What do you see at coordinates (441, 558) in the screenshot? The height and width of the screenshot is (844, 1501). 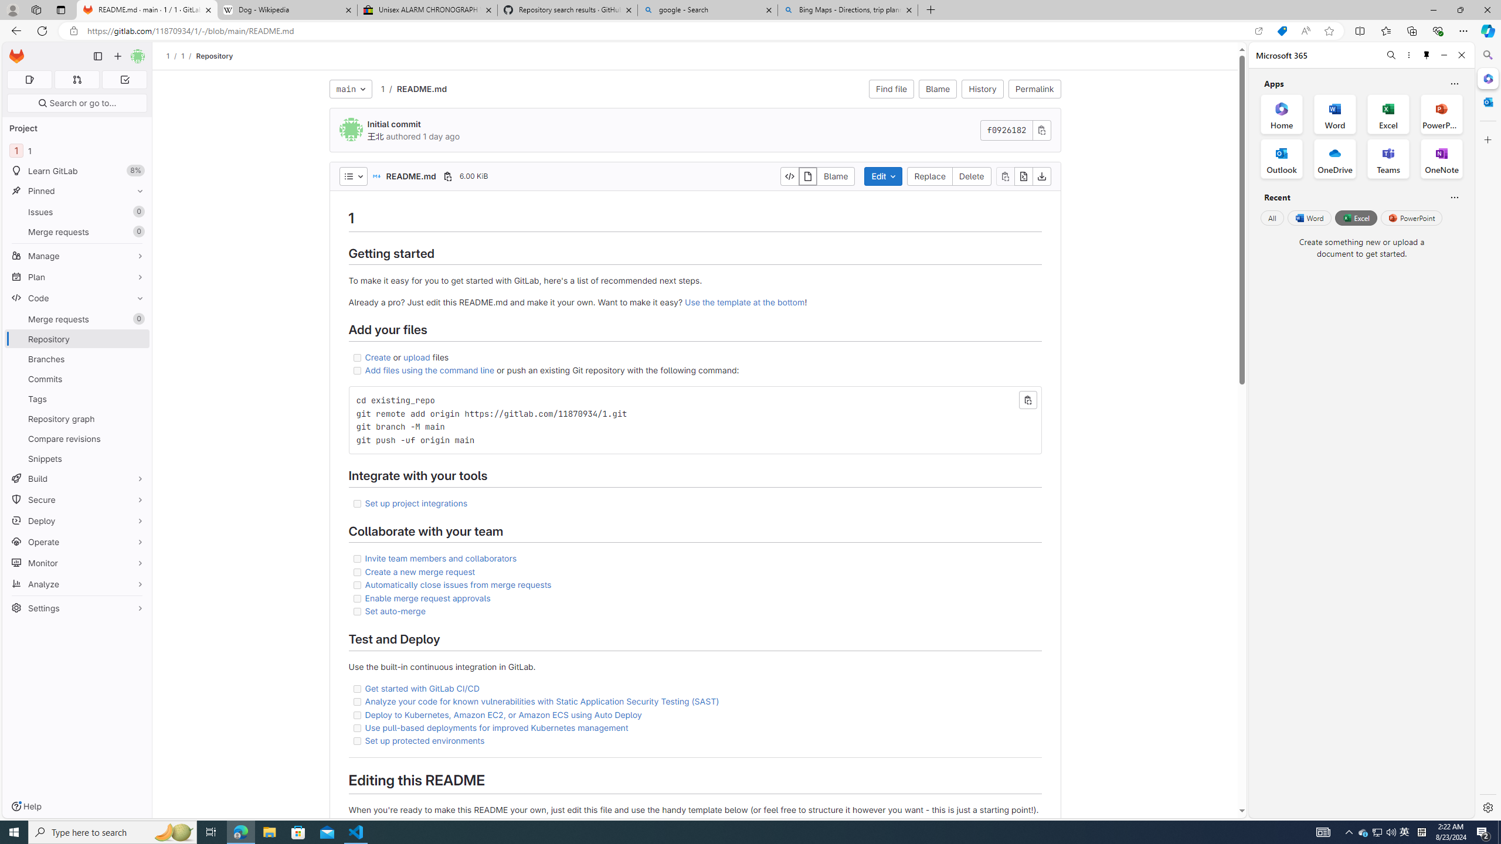 I see `Invite team members and collaborators` at bounding box center [441, 558].